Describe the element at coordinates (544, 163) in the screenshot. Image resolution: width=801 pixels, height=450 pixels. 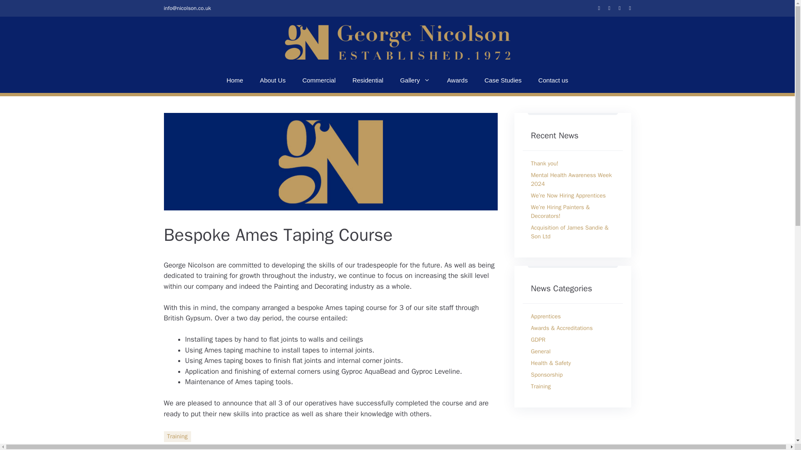
I see `Thank you!` at that location.